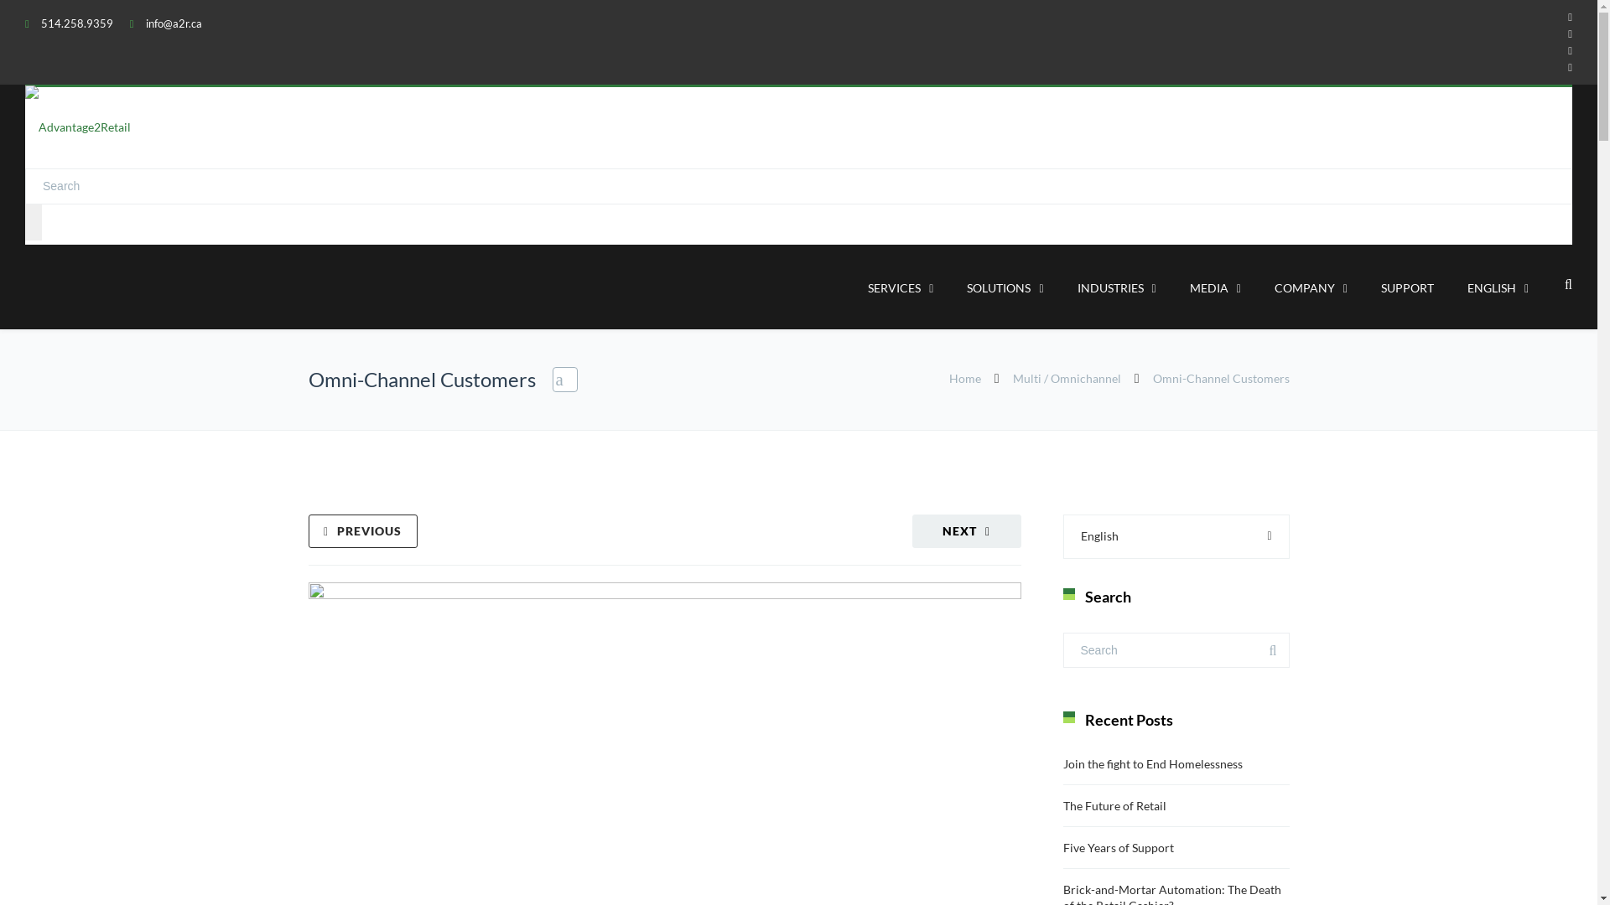 This screenshot has width=1610, height=905. I want to click on Join the fight to End Homelessness, so click(1153, 764).